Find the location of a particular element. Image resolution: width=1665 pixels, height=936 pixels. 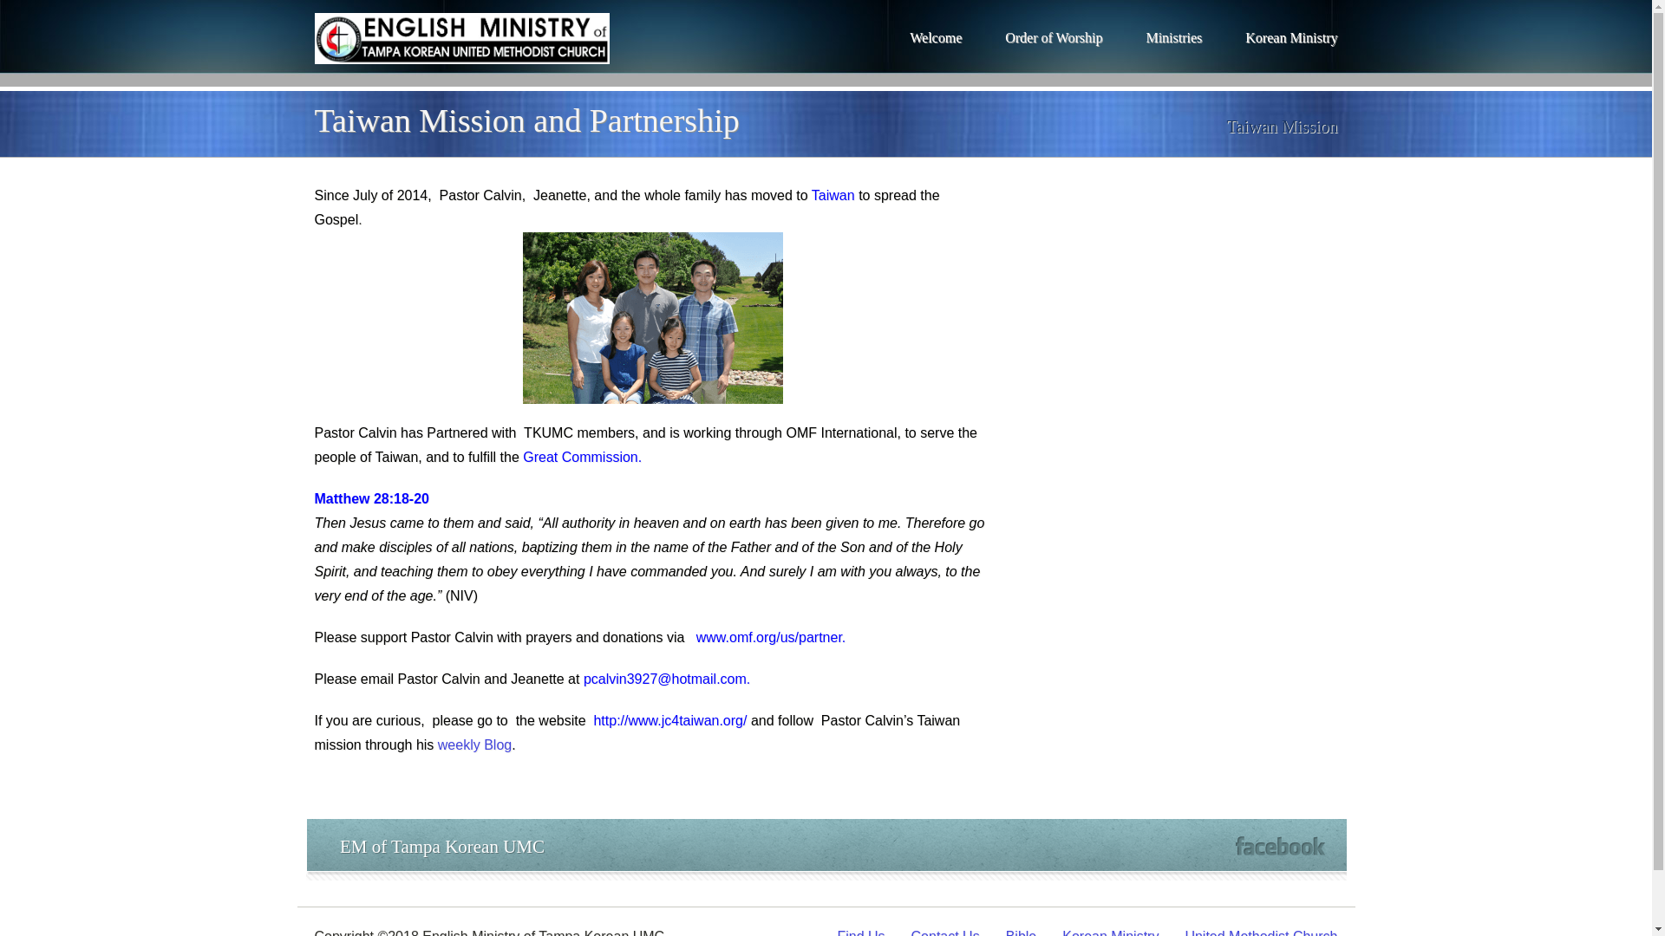

Contact Us is located at coordinates (945, 933).